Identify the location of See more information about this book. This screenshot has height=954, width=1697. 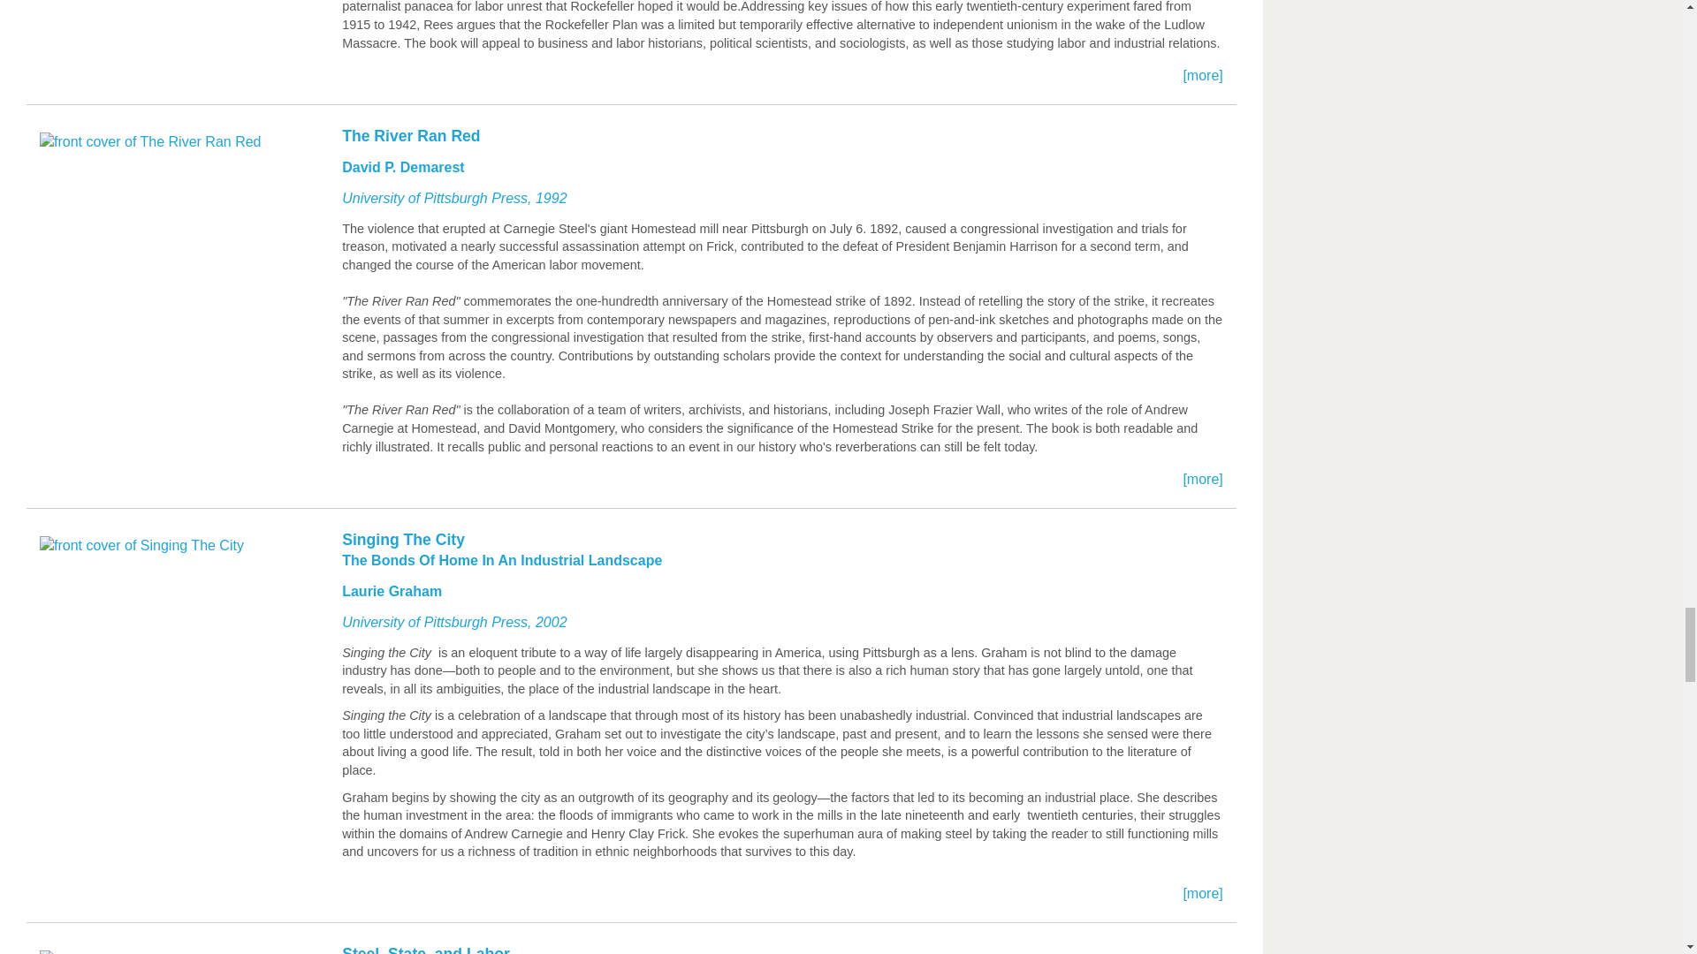
(631, 61).